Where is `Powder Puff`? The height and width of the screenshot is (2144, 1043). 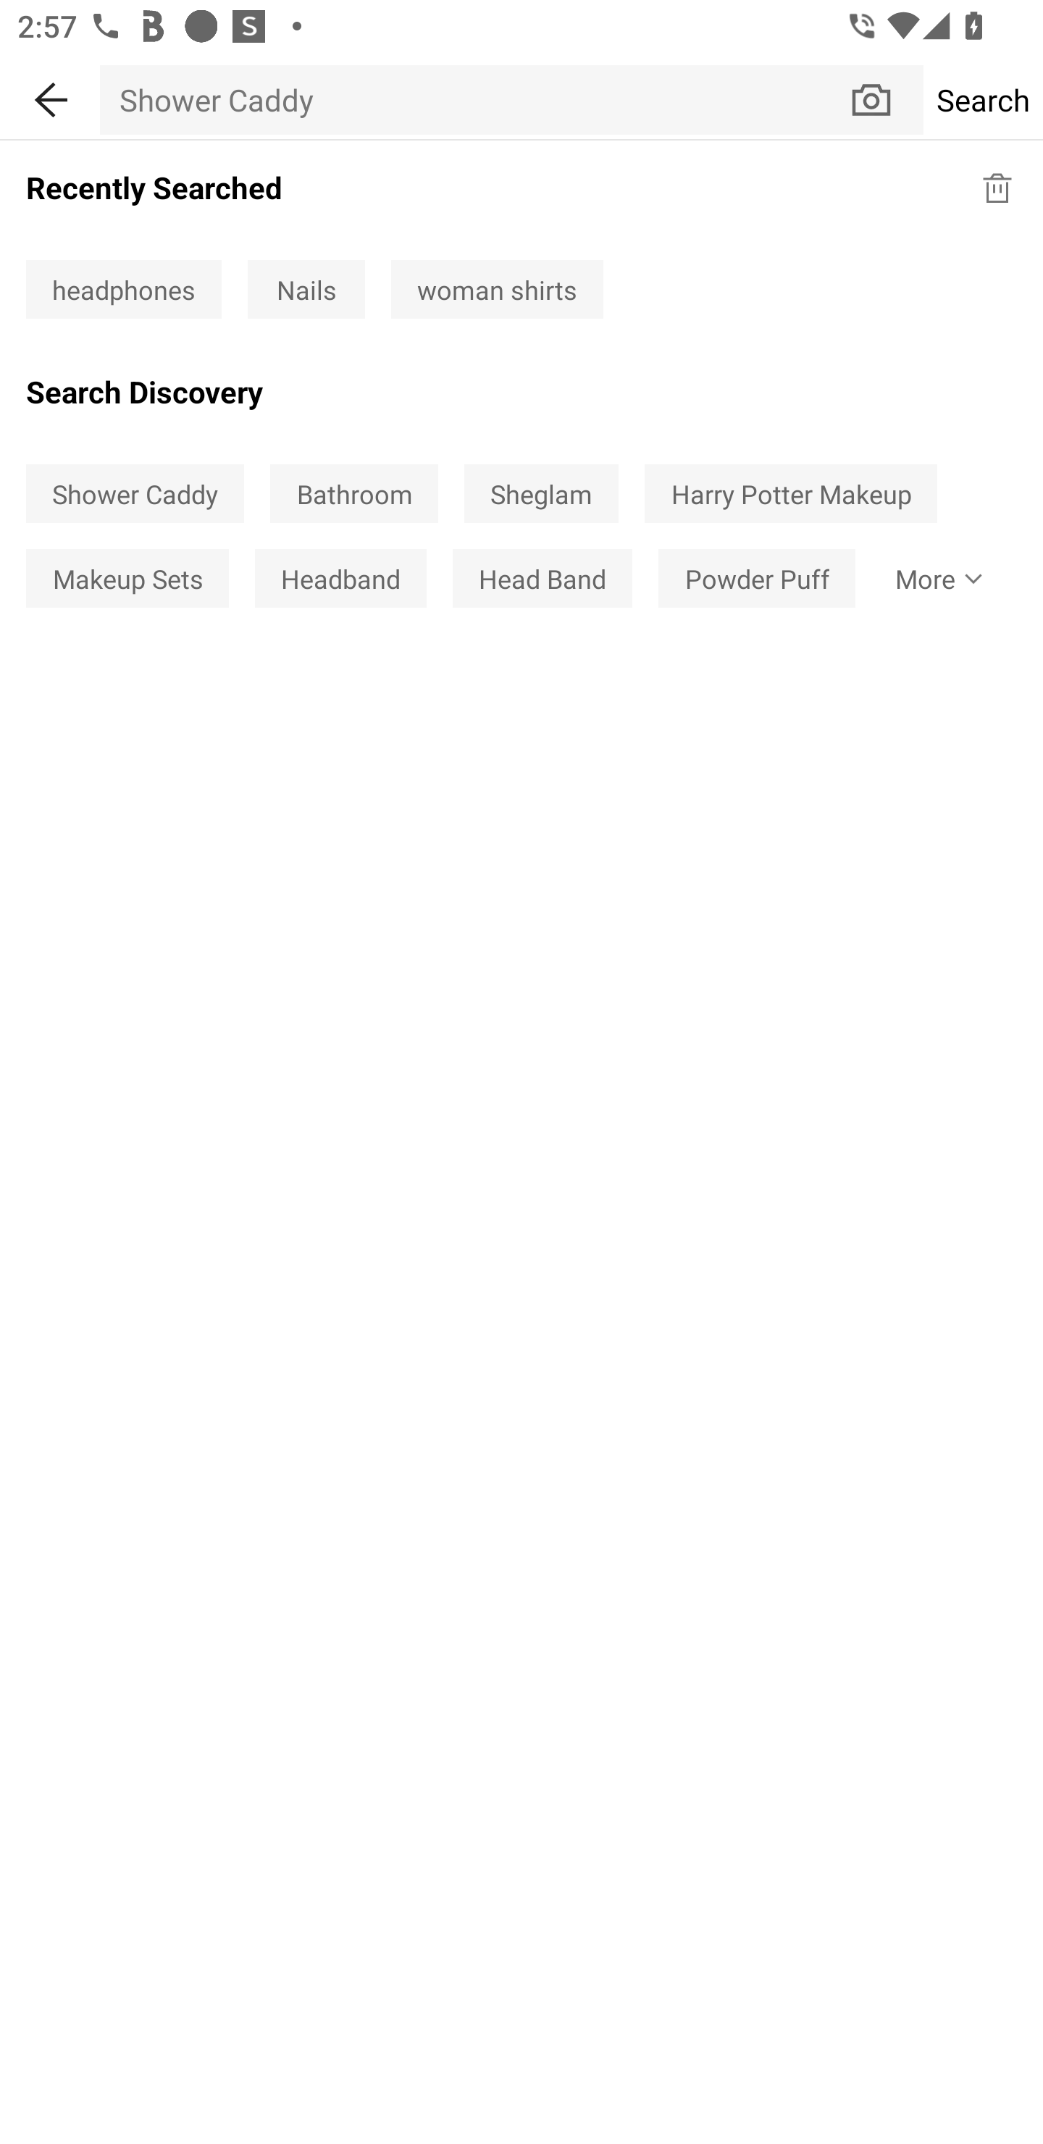
Powder Puff is located at coordinates (756, 577).